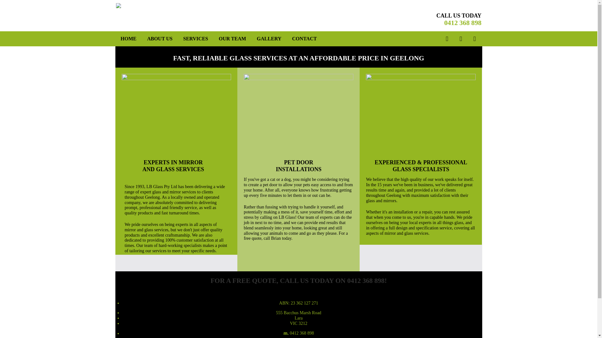 Image resolution: width=602 pixels, height=338 pixels. I want to click on HOME, so click(129, 39).